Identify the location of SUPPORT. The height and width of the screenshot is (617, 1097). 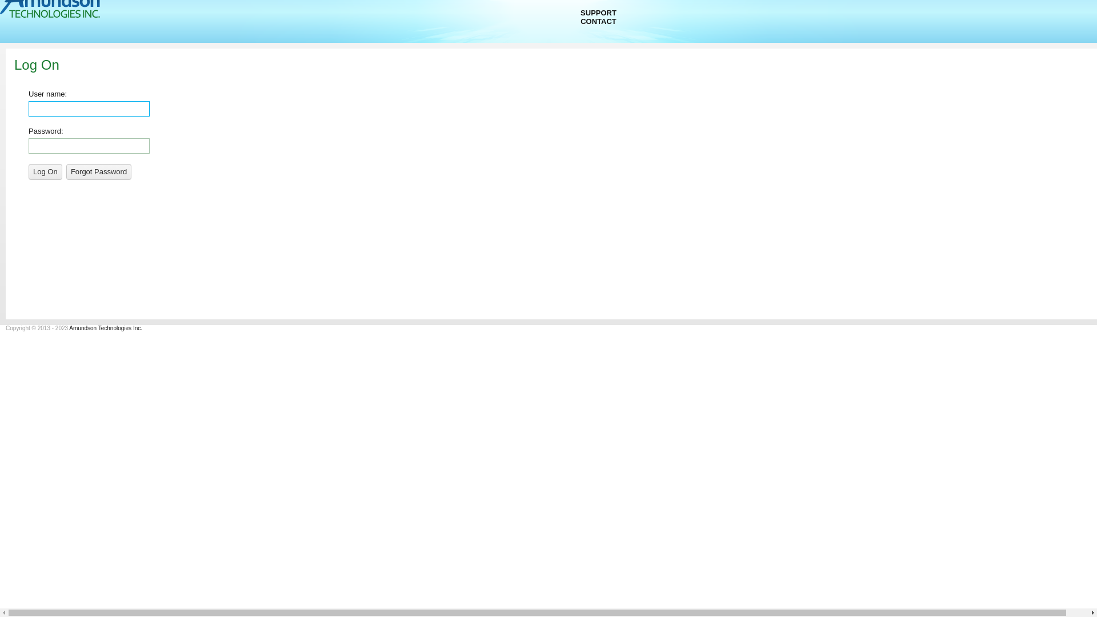
(599, 13).